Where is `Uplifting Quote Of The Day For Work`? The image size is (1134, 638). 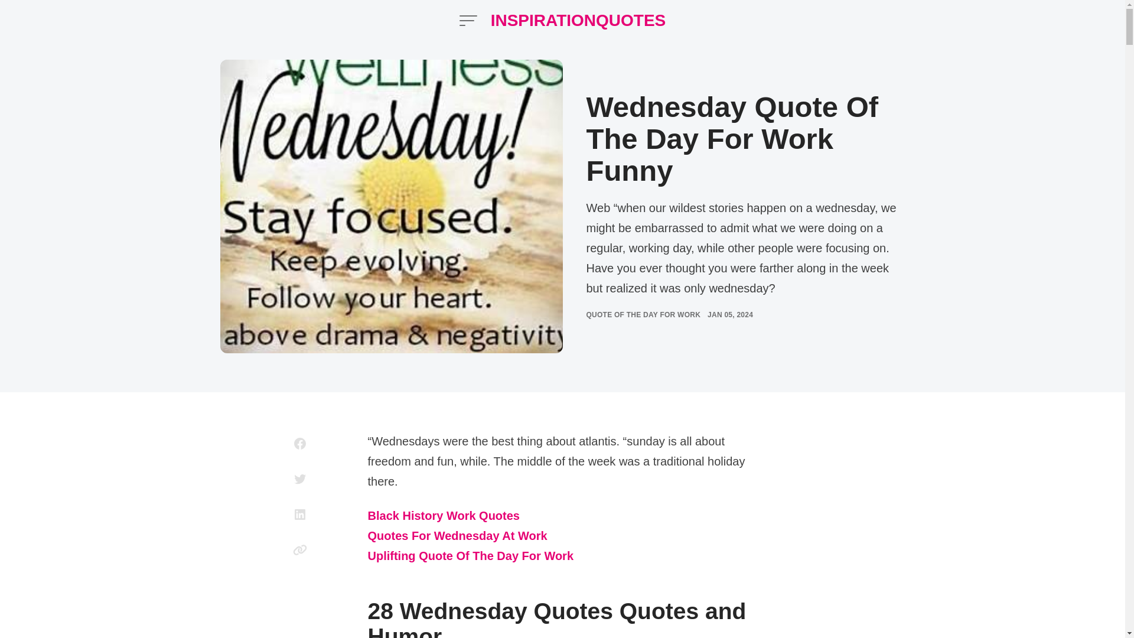 Uplifting Quote Of The Day For Work is located at coordinates (470, 556).